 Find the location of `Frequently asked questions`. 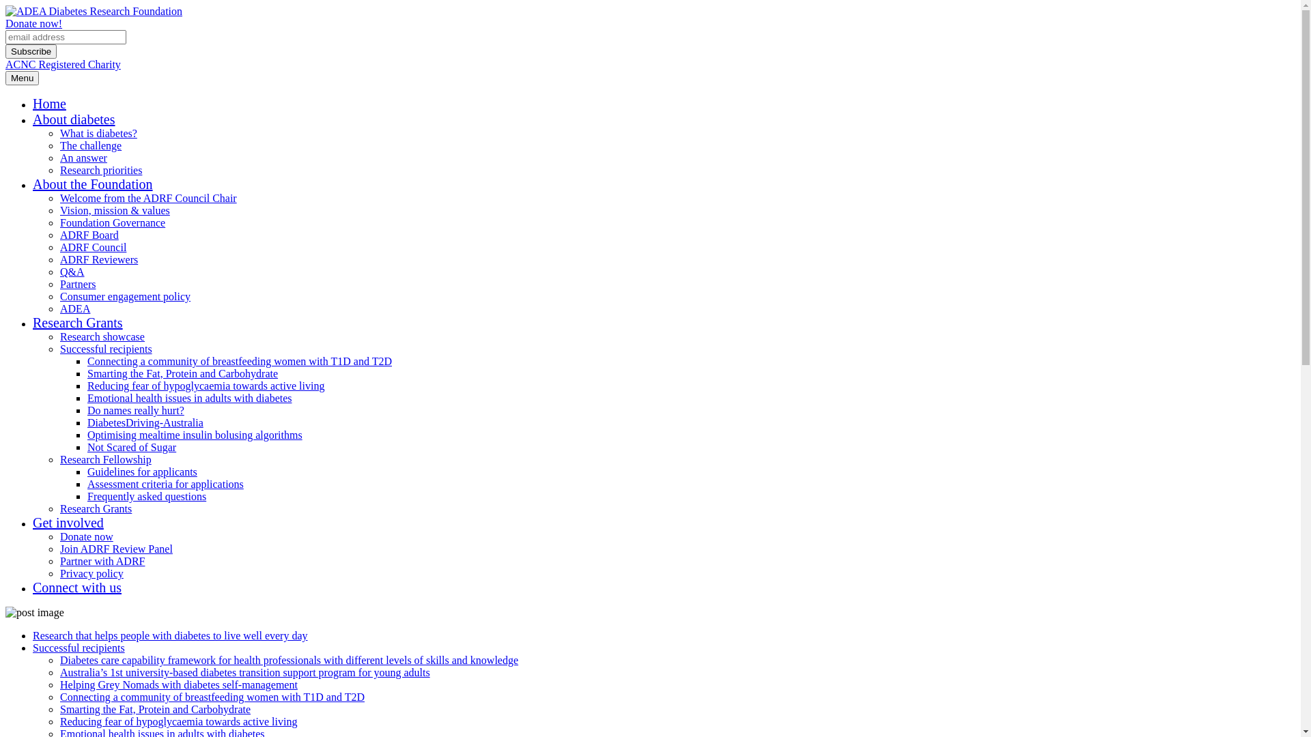

Frequently asked questions is located at coordinates (147, 497).